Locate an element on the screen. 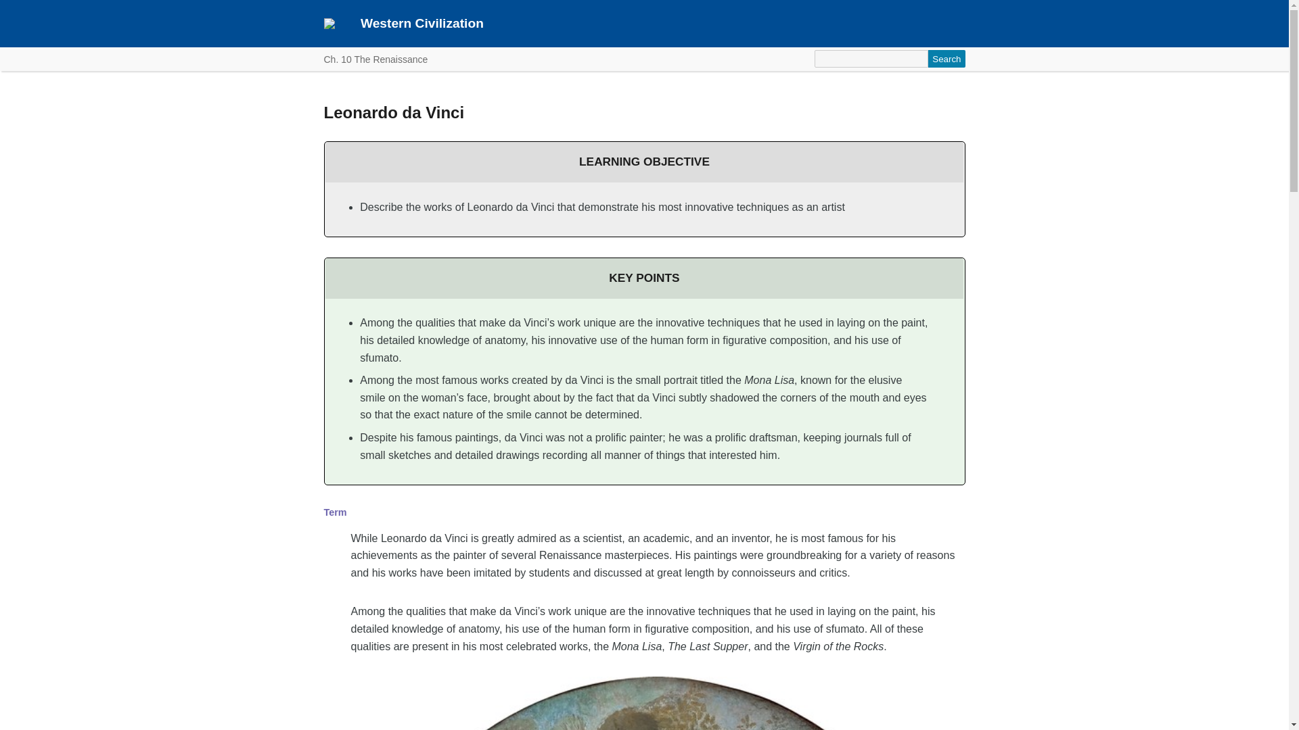 The width and height of the screenshot is (1299, 730). Search is located at coordinates (947, 59).